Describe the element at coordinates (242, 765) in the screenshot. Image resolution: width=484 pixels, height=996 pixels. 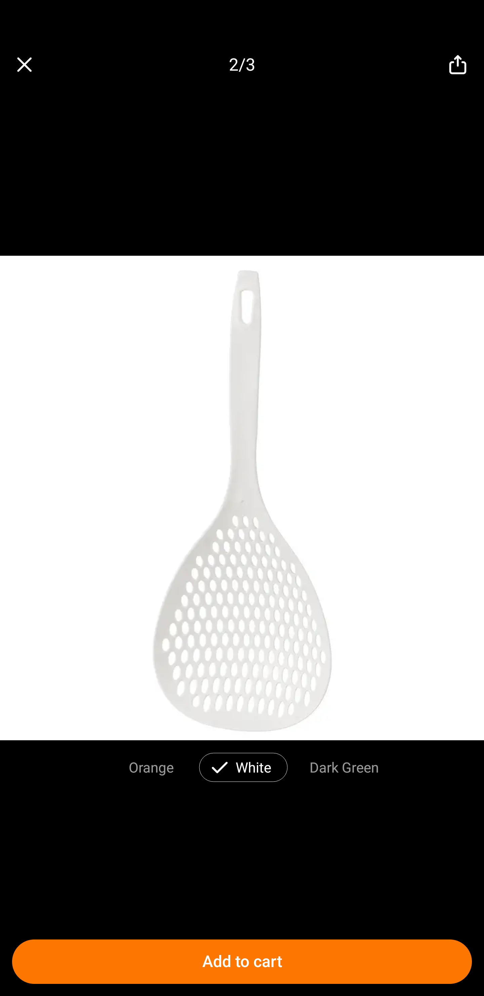
I see `Orange White Dark Green` at that location.